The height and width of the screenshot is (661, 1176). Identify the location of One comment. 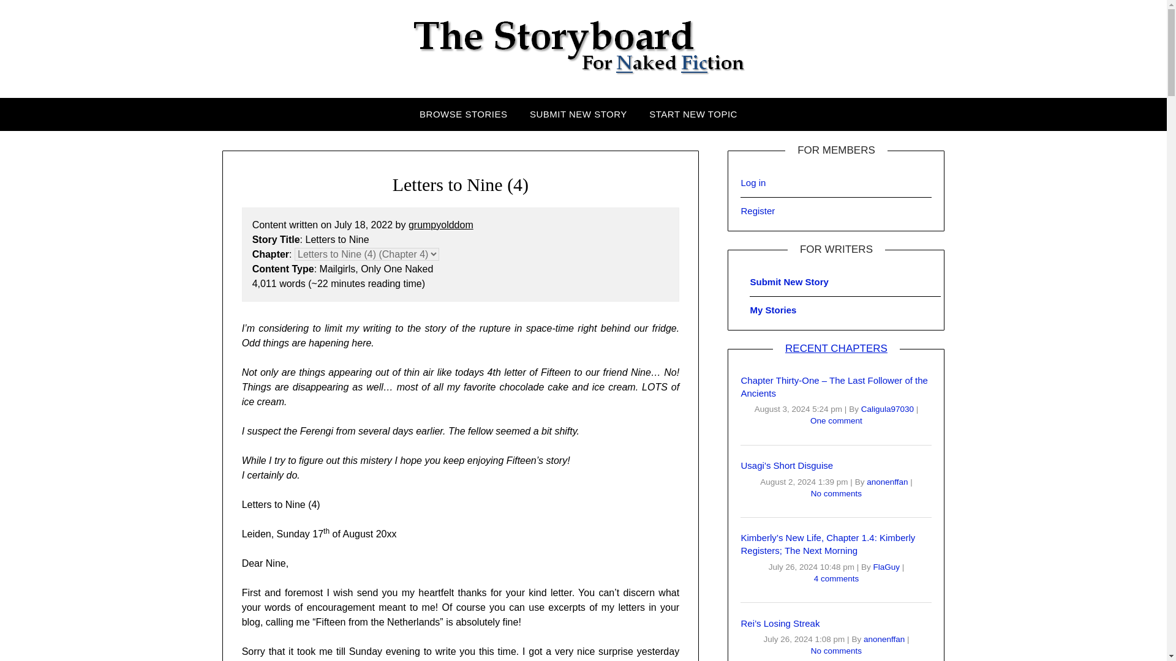
(835, 421).